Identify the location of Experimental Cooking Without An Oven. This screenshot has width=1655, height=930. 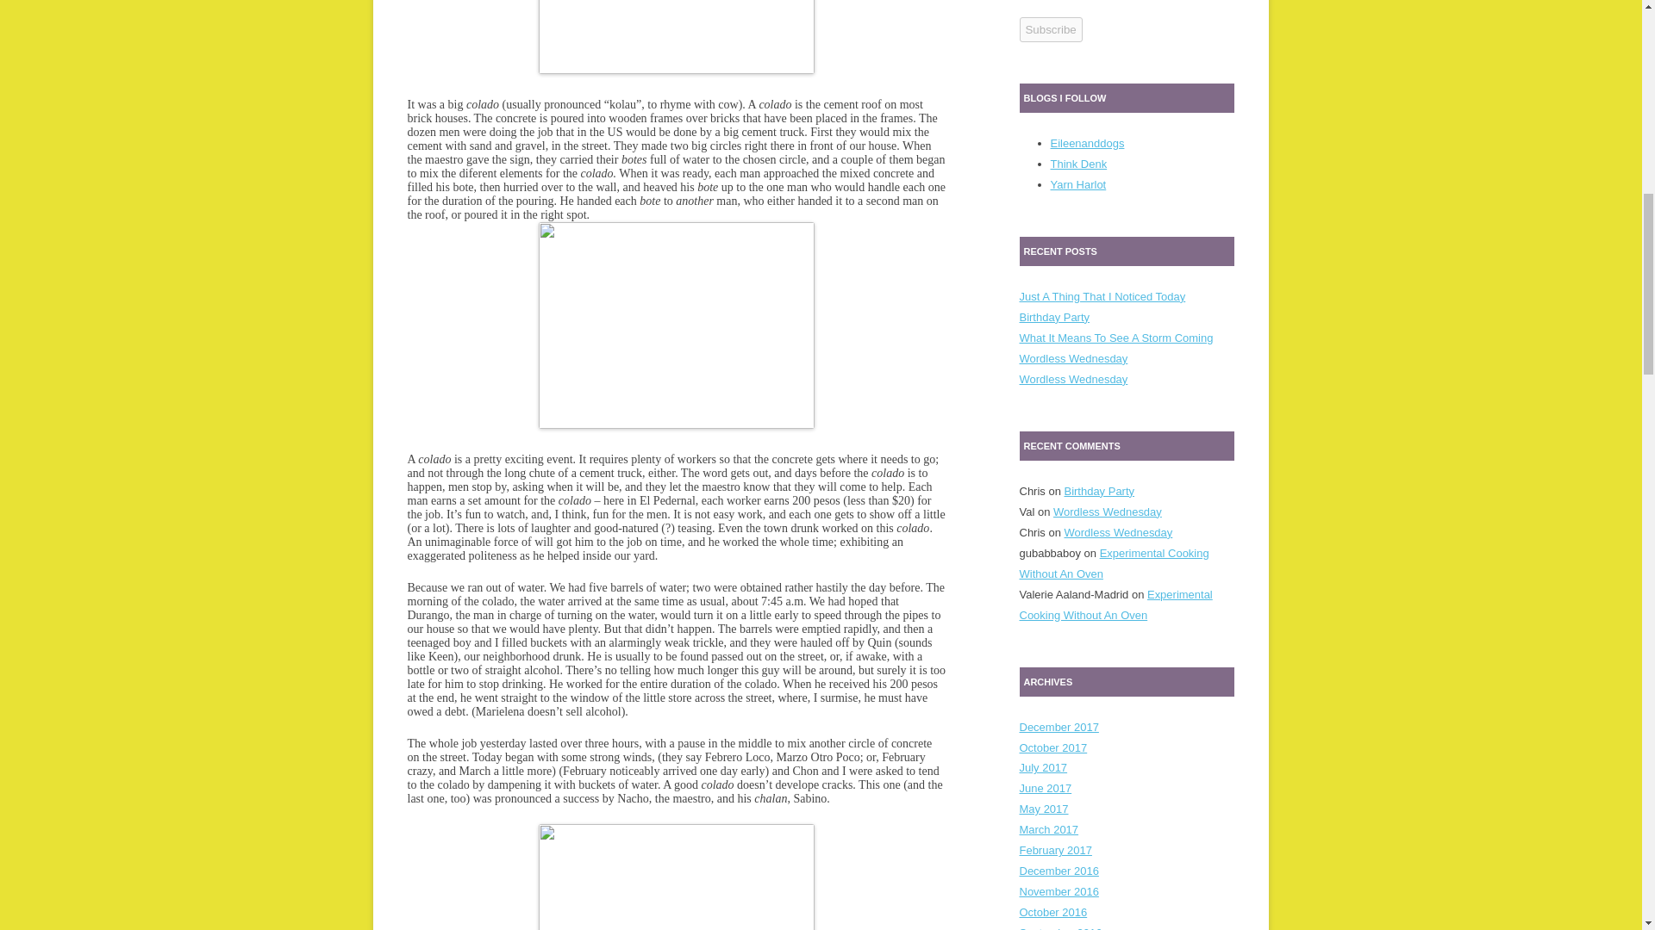
(1114, 563).